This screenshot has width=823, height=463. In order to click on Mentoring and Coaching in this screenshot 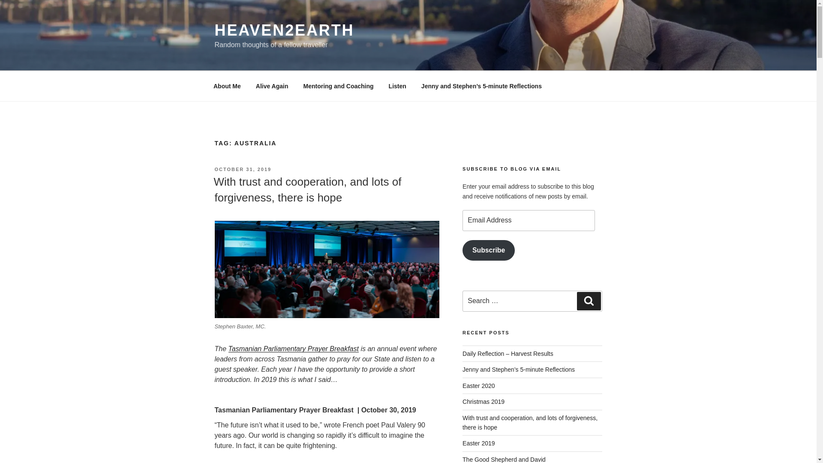, I will do `click(338, 86)`.